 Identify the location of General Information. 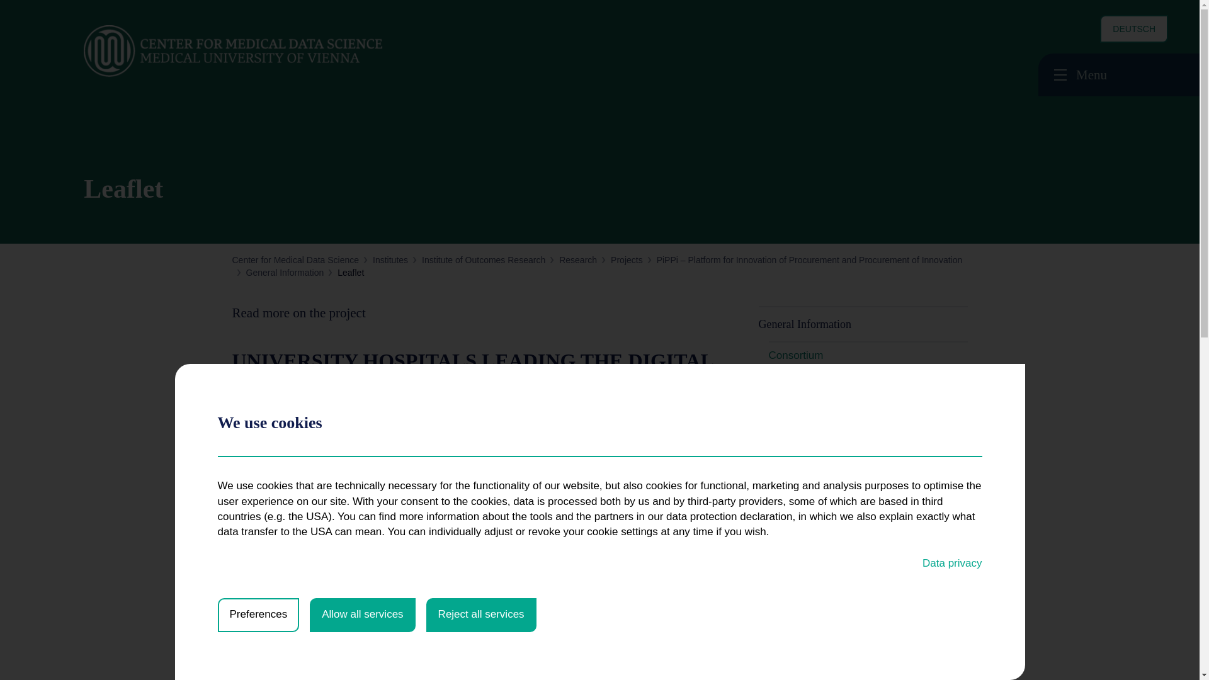
(285, 272).